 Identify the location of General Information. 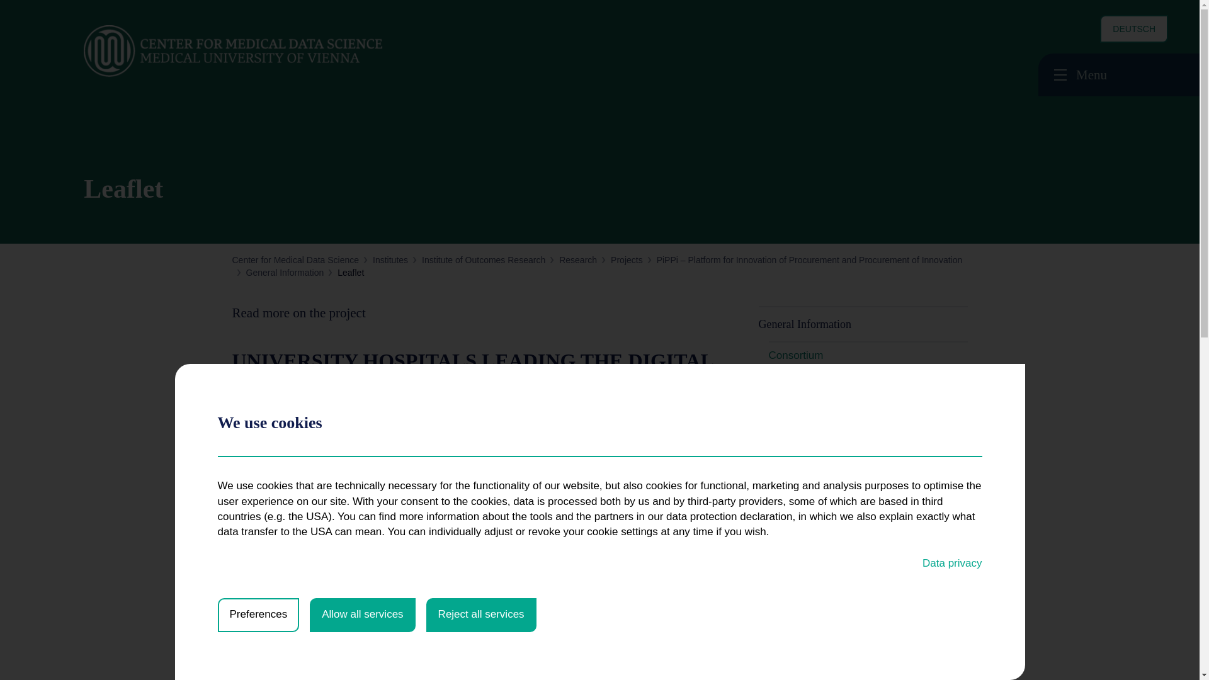
(285, 272).